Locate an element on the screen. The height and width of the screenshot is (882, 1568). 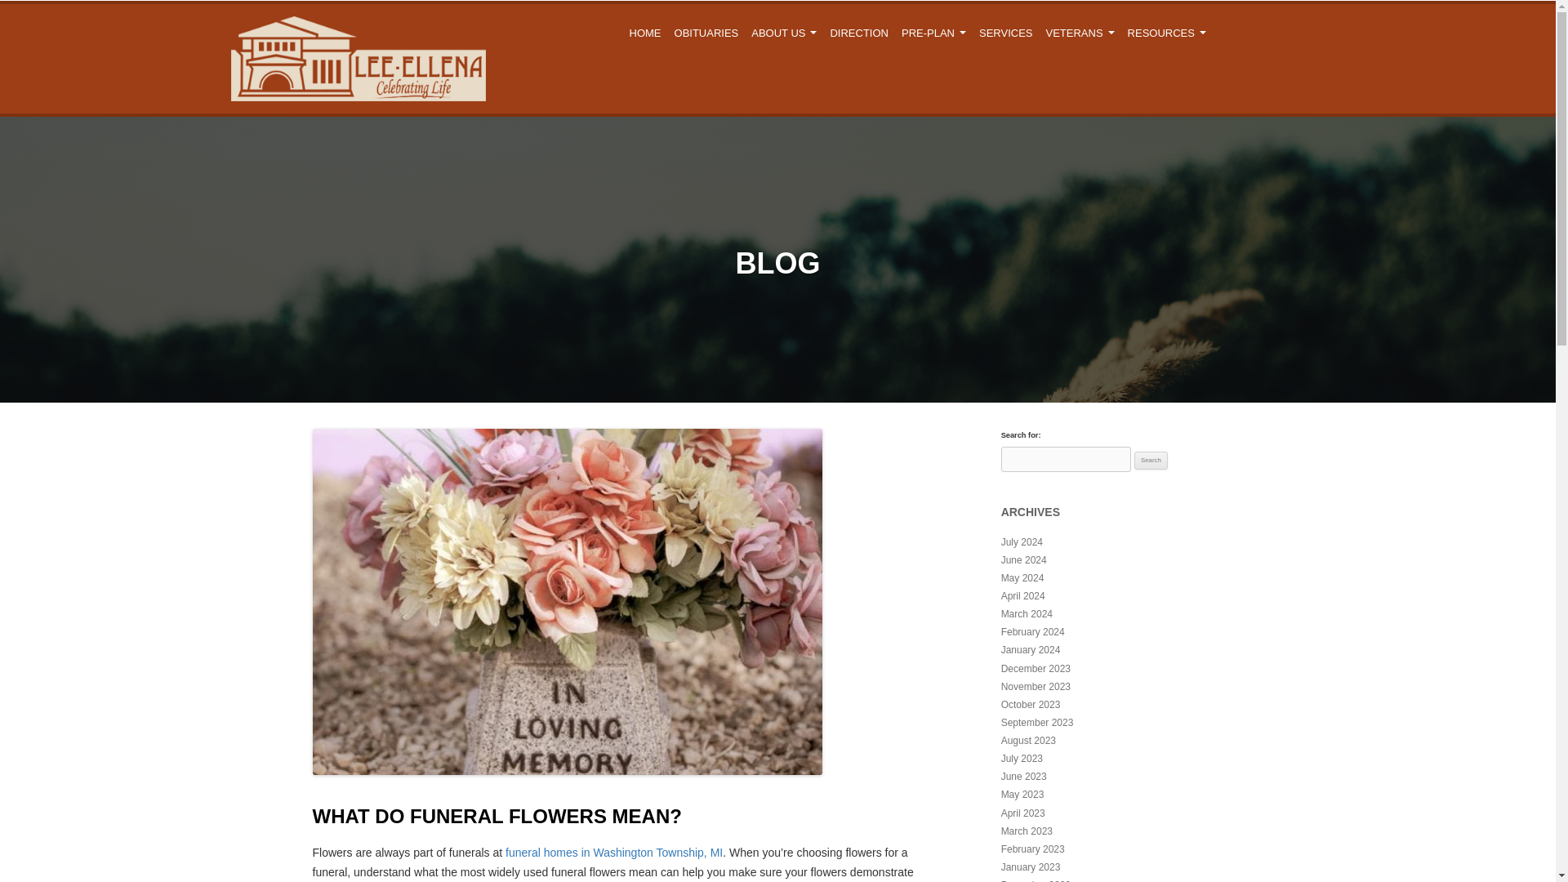
PRE-PLAN... is located at coordinates (933, 33).